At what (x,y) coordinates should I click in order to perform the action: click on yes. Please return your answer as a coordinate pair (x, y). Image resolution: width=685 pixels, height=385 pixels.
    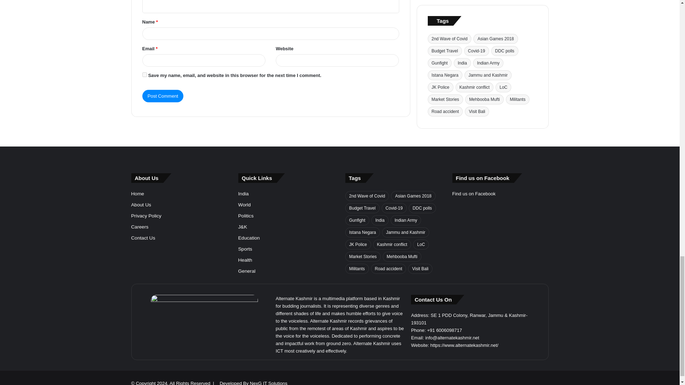
    Looking at the image, I should click on (144, 75).